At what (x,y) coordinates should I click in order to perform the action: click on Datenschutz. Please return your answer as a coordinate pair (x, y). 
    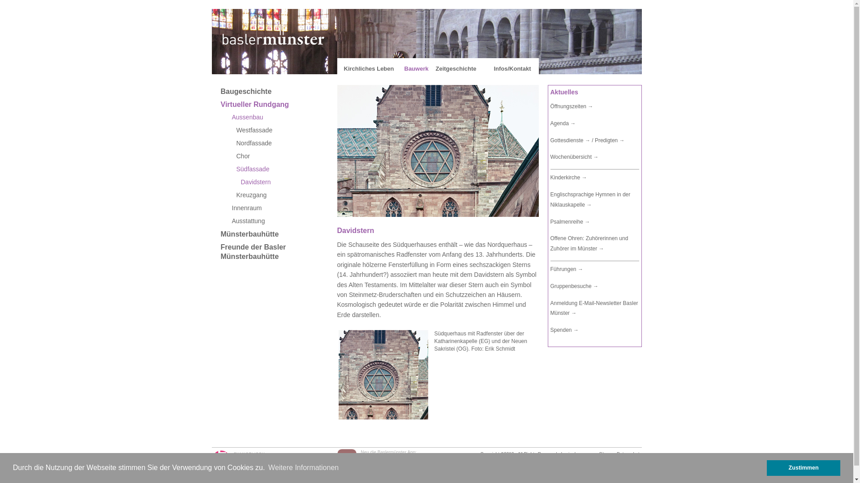
    Looking at the image, I should click on (629, 454).